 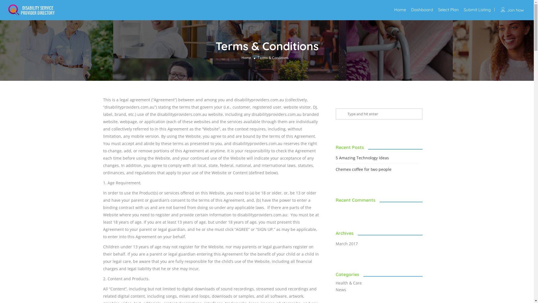 I want to click on Submit Listing, so click(x=477, y=10).